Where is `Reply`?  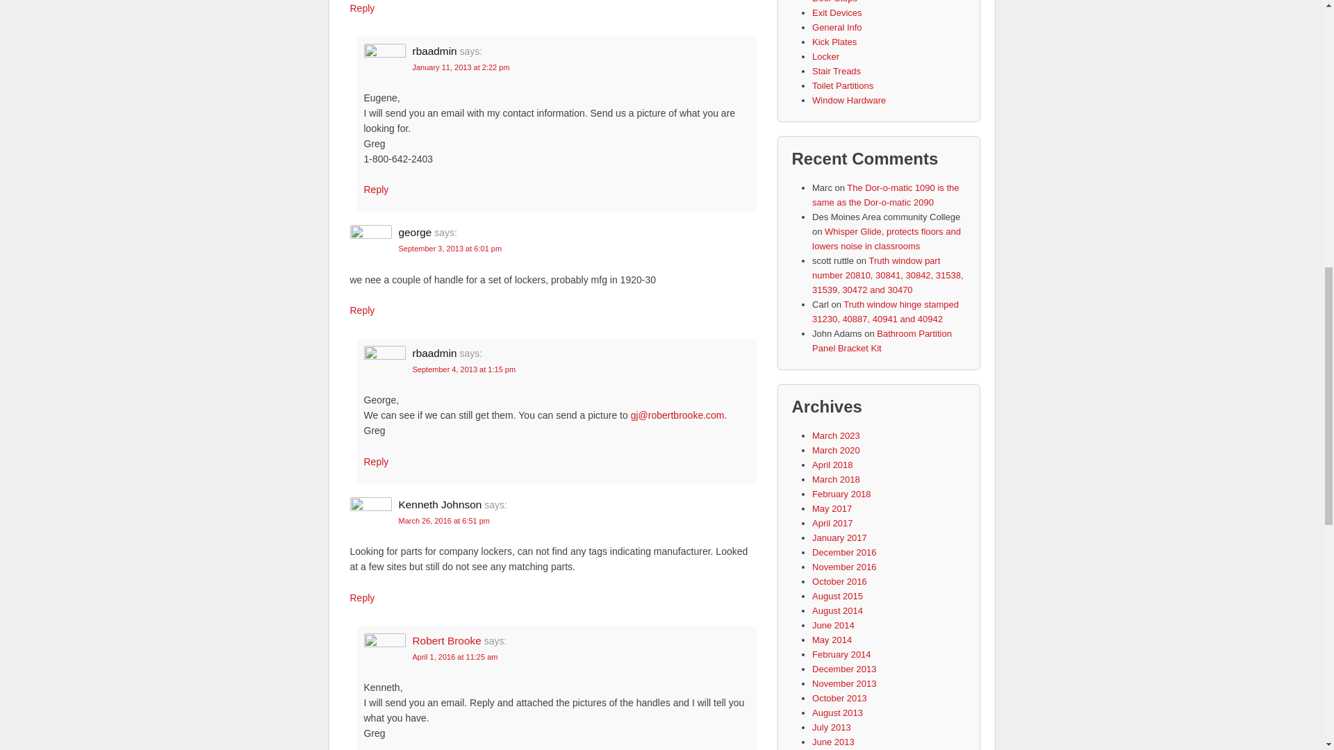
Reply is located at coordinates (377, 189).